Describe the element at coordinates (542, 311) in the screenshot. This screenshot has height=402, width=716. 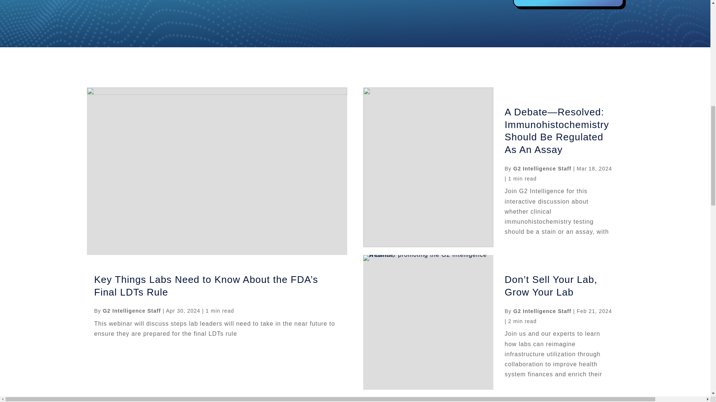
I see `Posts by G2 Intelligence Staff` at that location.